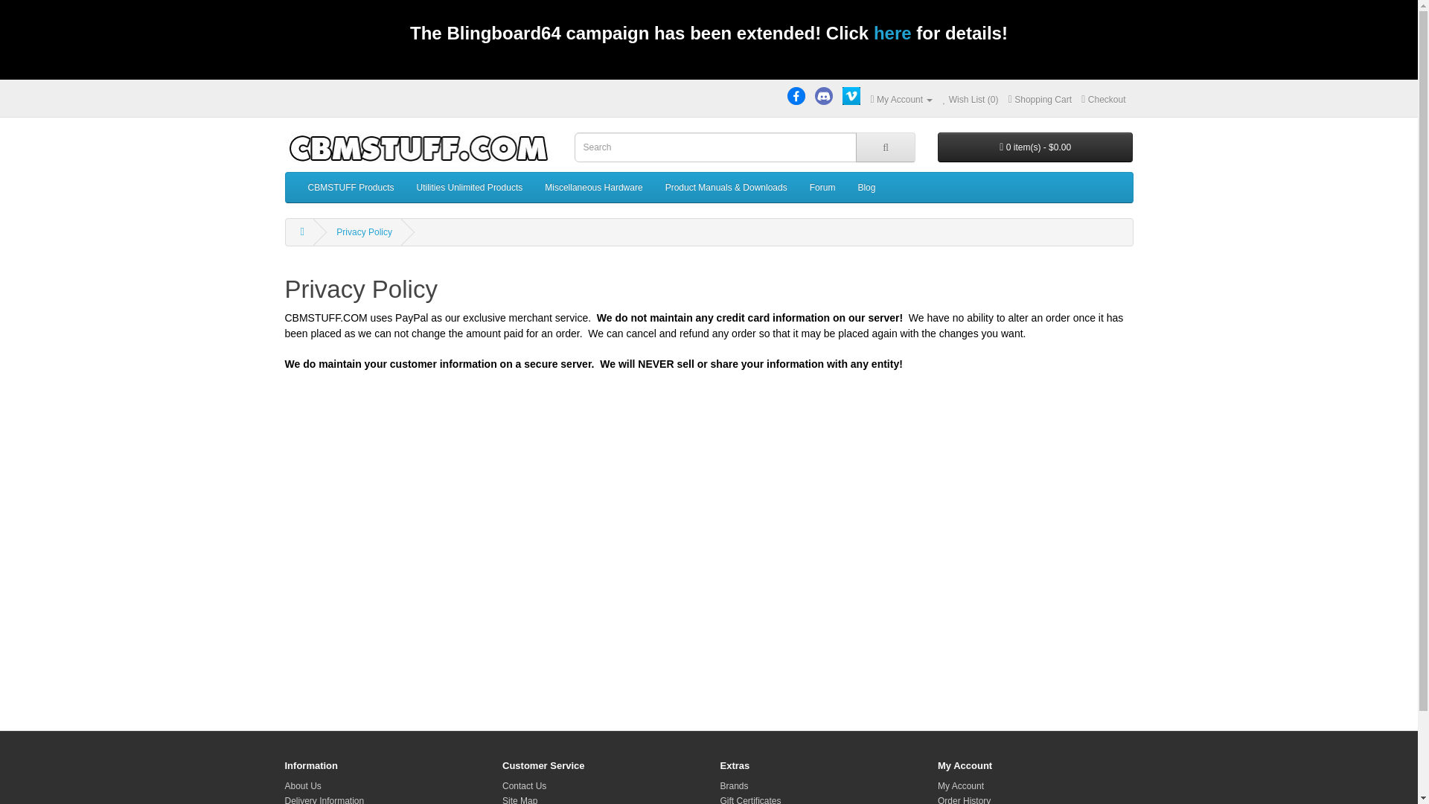 The height and width of the screenshot is (804, 1429). I want to click on CBMSTUFF.COM, so click(418, 149).